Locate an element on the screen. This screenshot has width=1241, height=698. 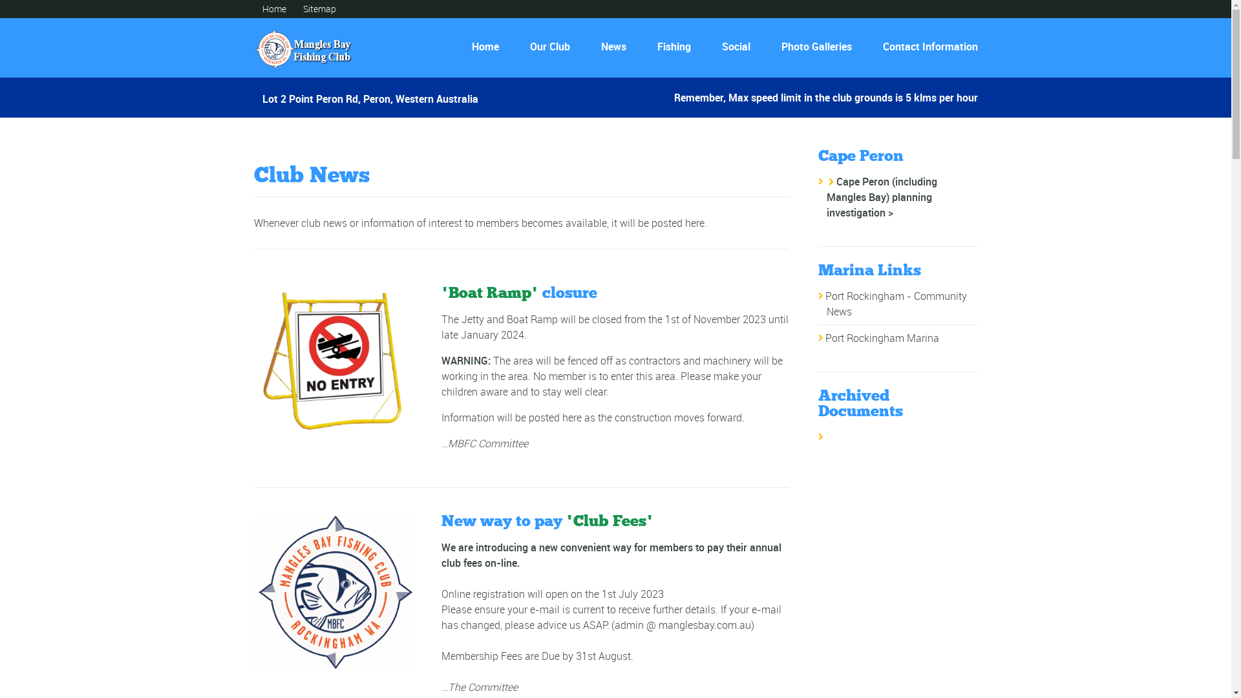
Port Rockingham - Community News is located at coordinates (896, 304).